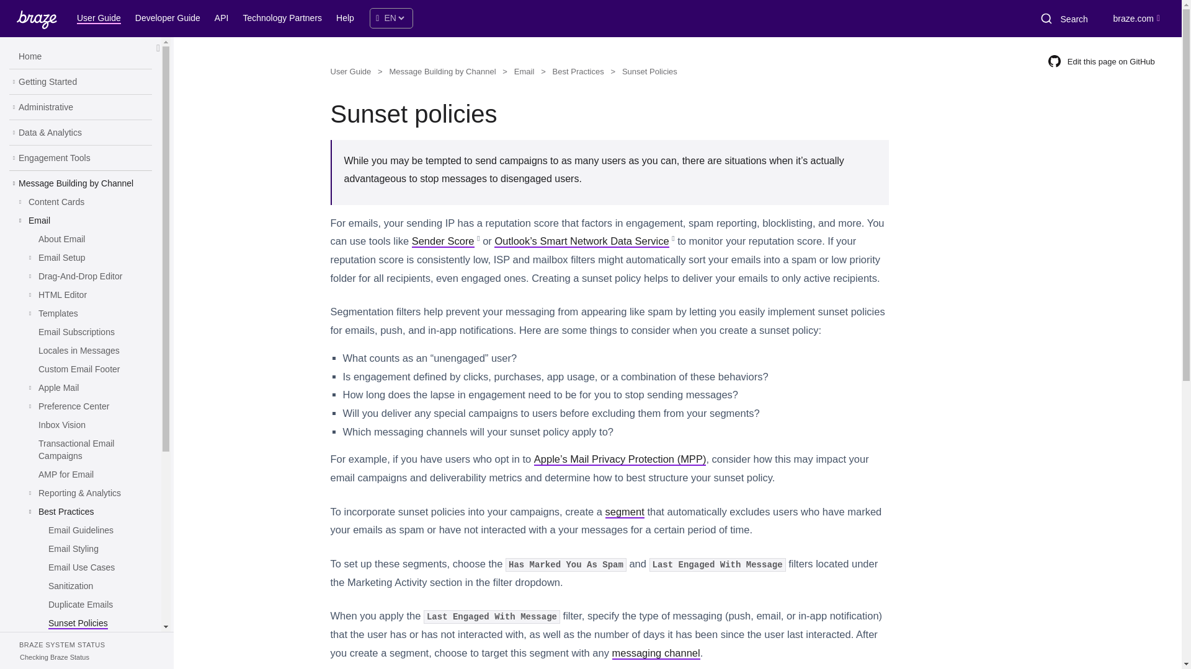  Describe the element at coordinates (100, 20) in the screenshot. I see `User Guide` at that location.